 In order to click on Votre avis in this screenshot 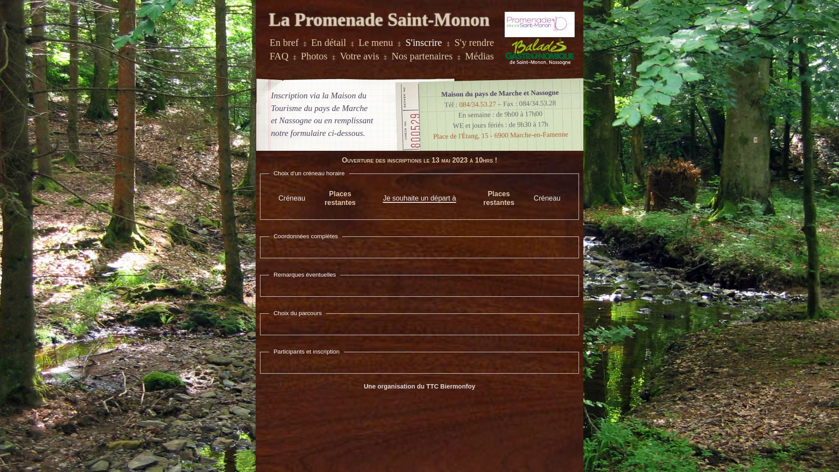, I will do `click(360, 56)`.